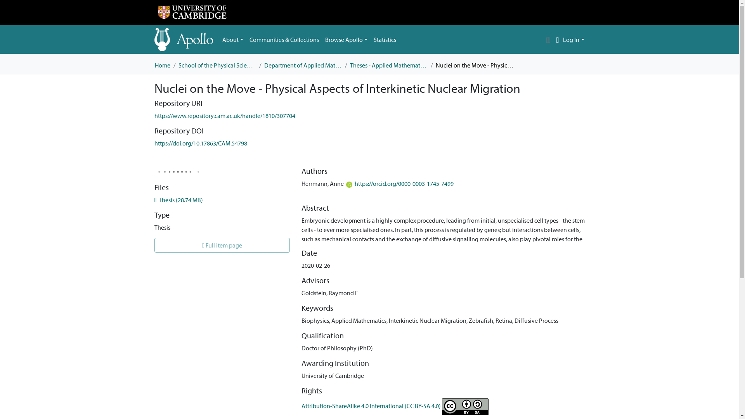 Image resolution: width=745 pixels, height=419 pixels. Describe the element at coordinates (233, 40) in the screenshot. I see `About` at that location.